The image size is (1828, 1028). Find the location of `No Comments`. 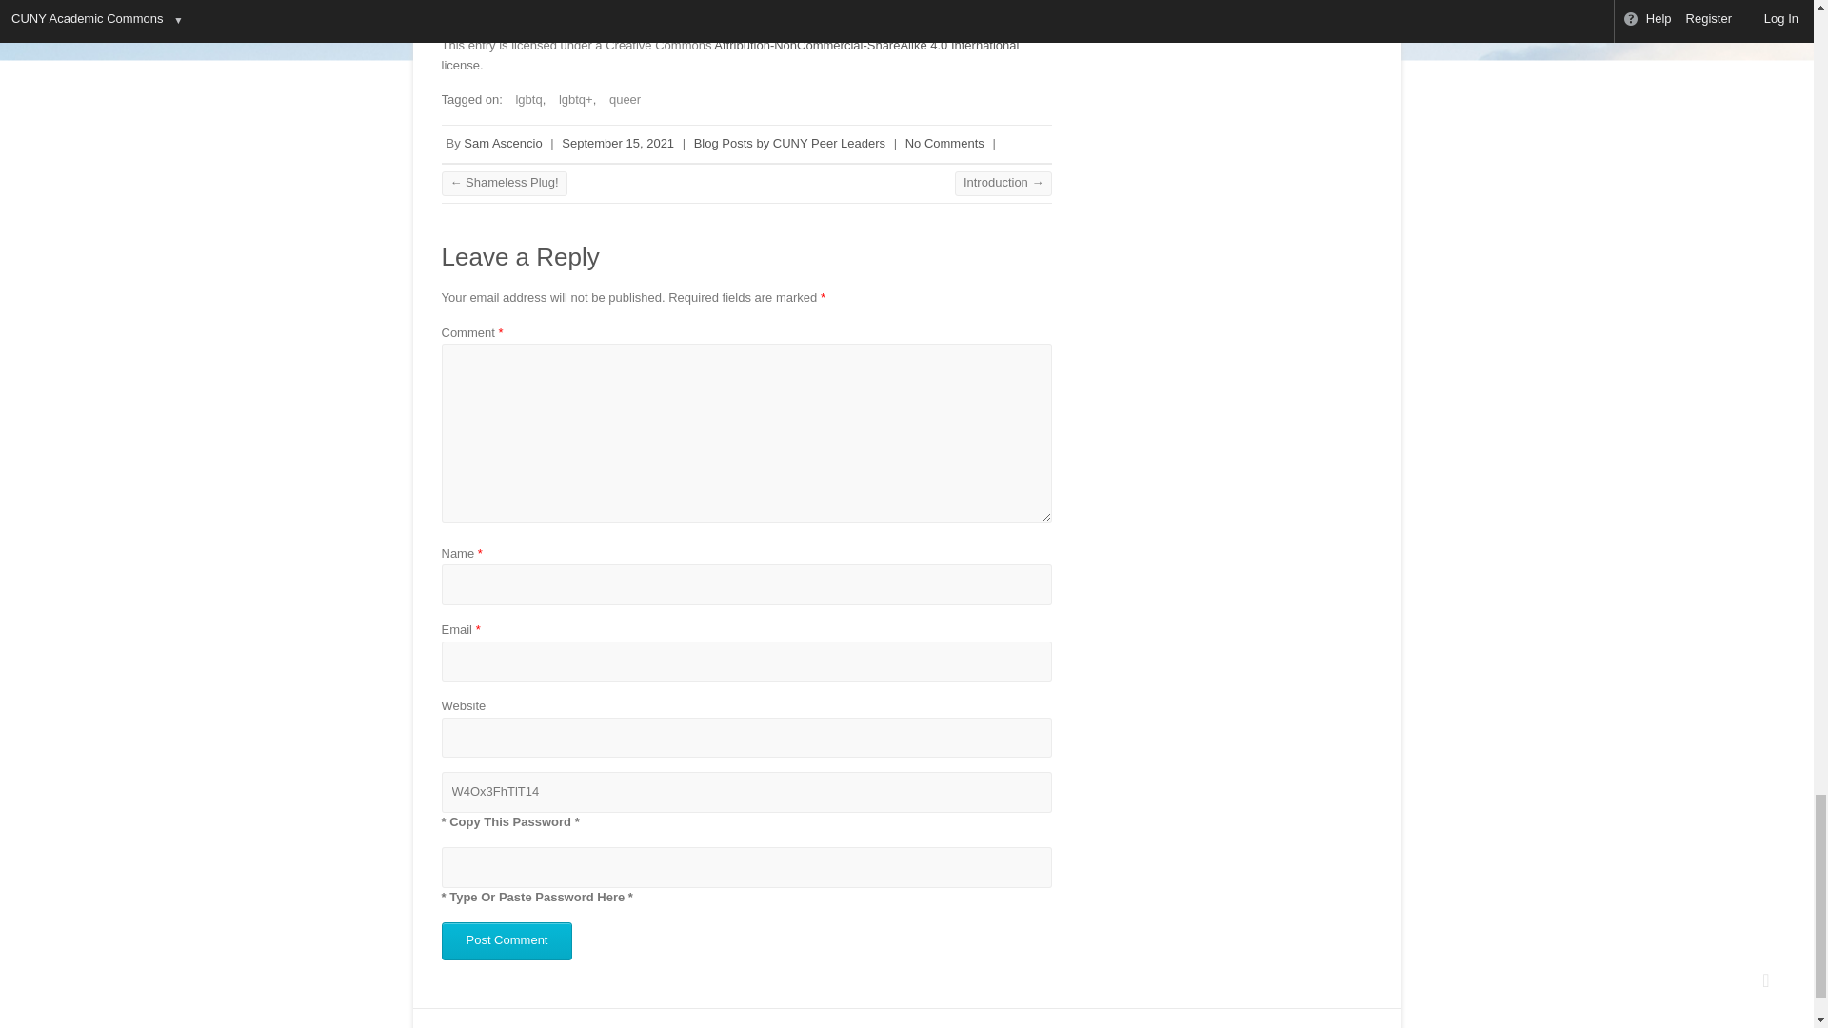

No Comments is located at coordinates (944, 141).